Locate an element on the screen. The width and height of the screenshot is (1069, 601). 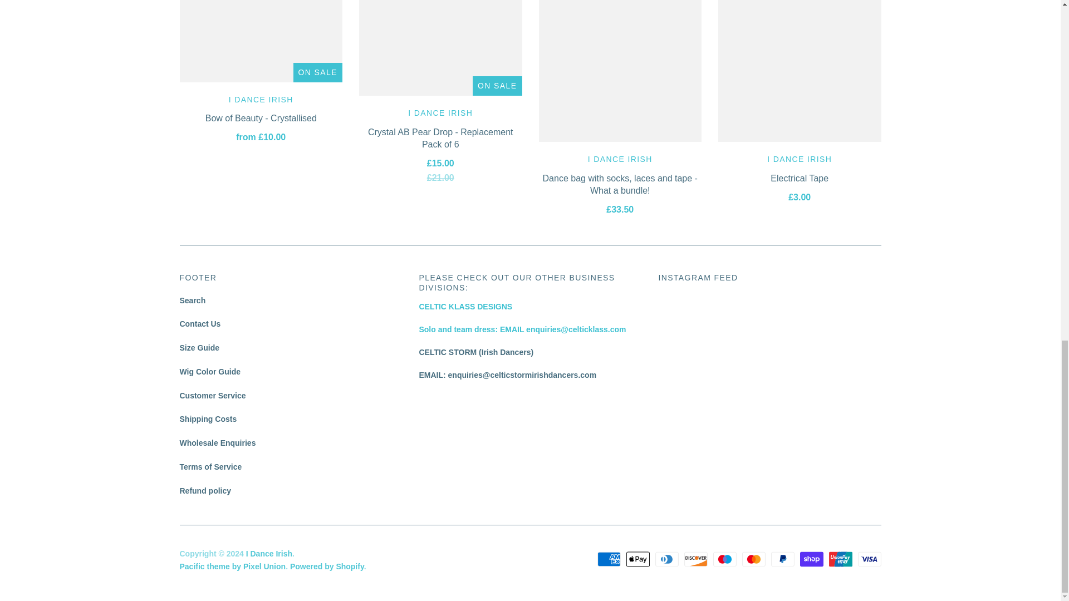
Discover is located at coordinates (695, 559).